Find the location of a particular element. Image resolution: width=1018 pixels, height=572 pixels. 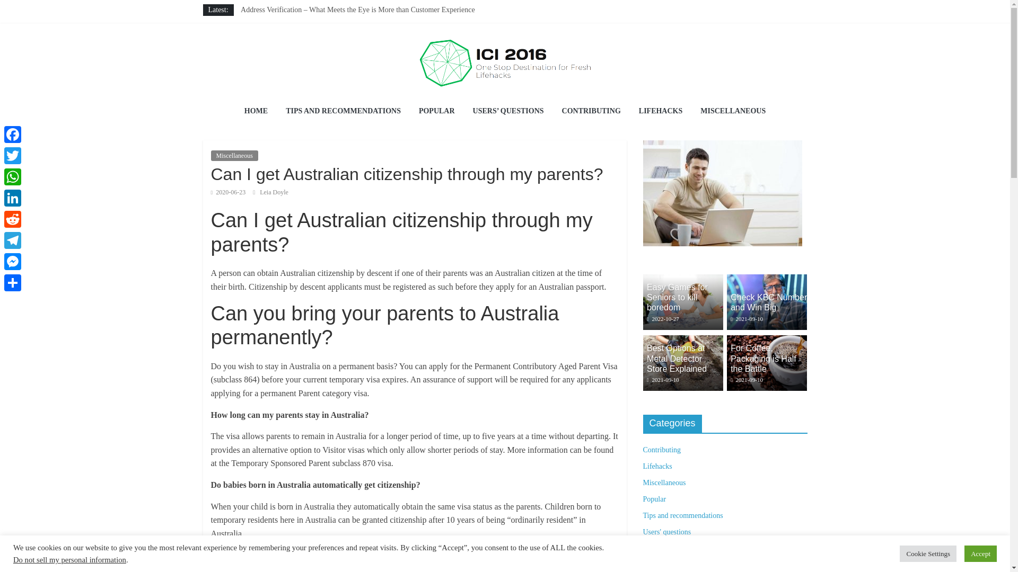

Easy Games for Seniors to kill boredom is located at coordinates (682, 302).